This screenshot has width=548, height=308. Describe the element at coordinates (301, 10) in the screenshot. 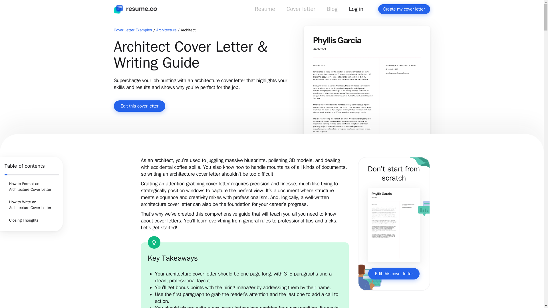

I see `Cover letter` at that location.